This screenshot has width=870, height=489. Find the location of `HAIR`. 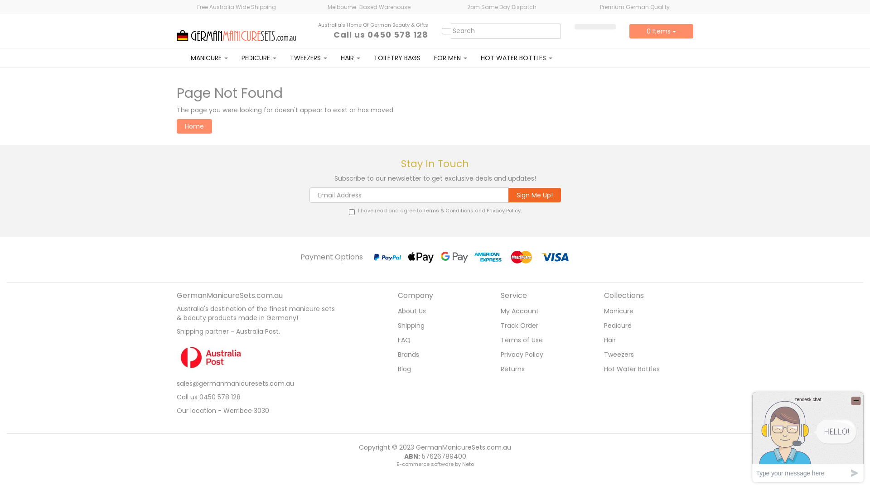

HAIR is located at coordinates (351, 58).